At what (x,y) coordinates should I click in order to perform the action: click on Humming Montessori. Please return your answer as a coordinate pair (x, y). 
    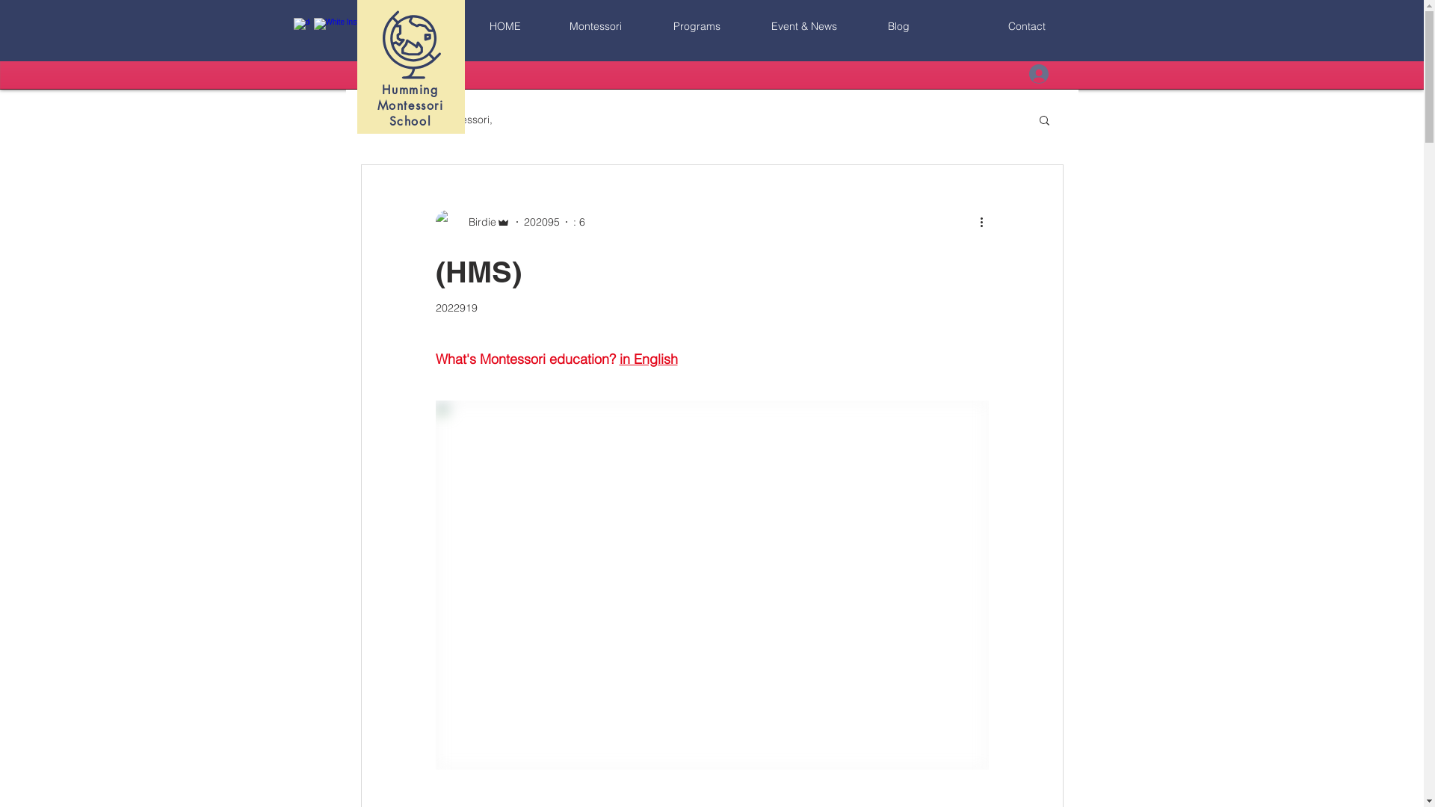
    Looking at the image, I should click on (410, 98).